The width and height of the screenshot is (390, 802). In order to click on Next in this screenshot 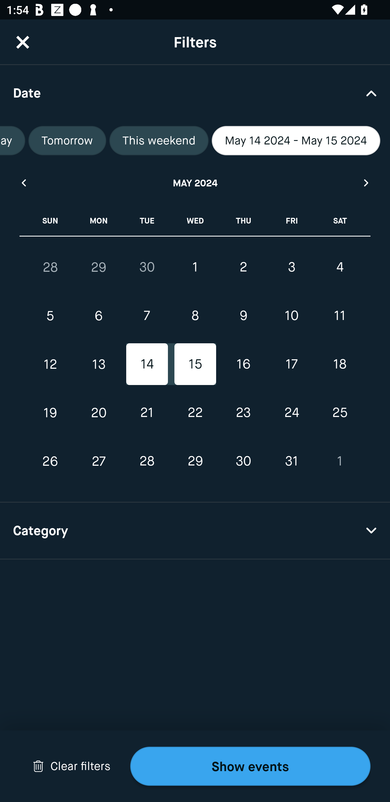, I will do `click(366, 183)`.